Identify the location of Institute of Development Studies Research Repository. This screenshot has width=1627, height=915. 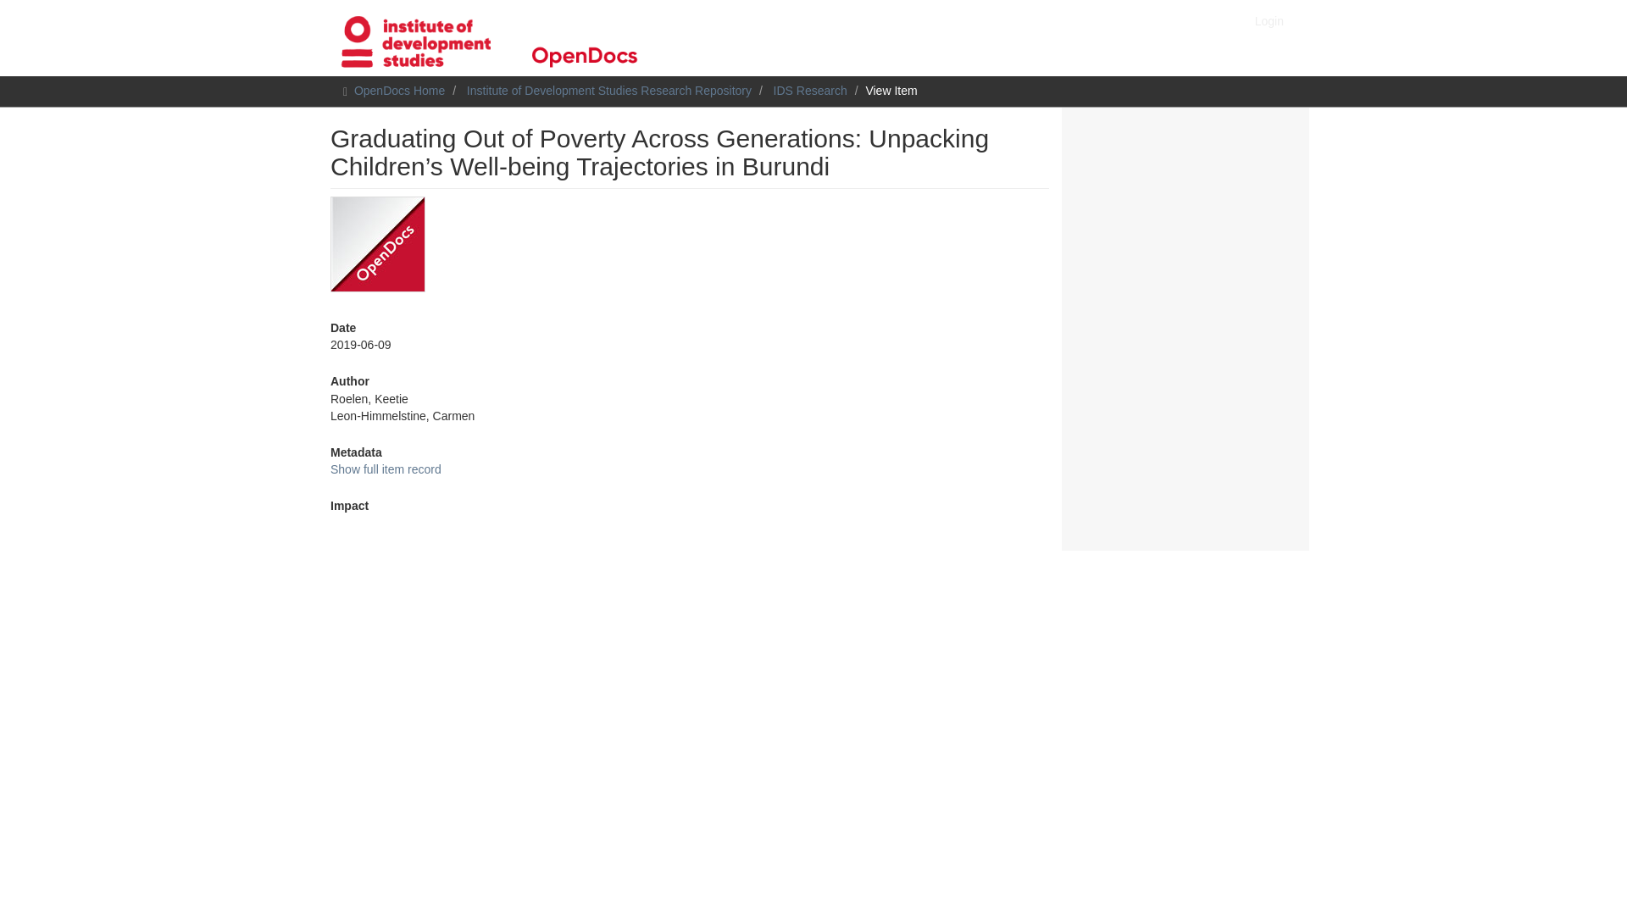
(609, 90).